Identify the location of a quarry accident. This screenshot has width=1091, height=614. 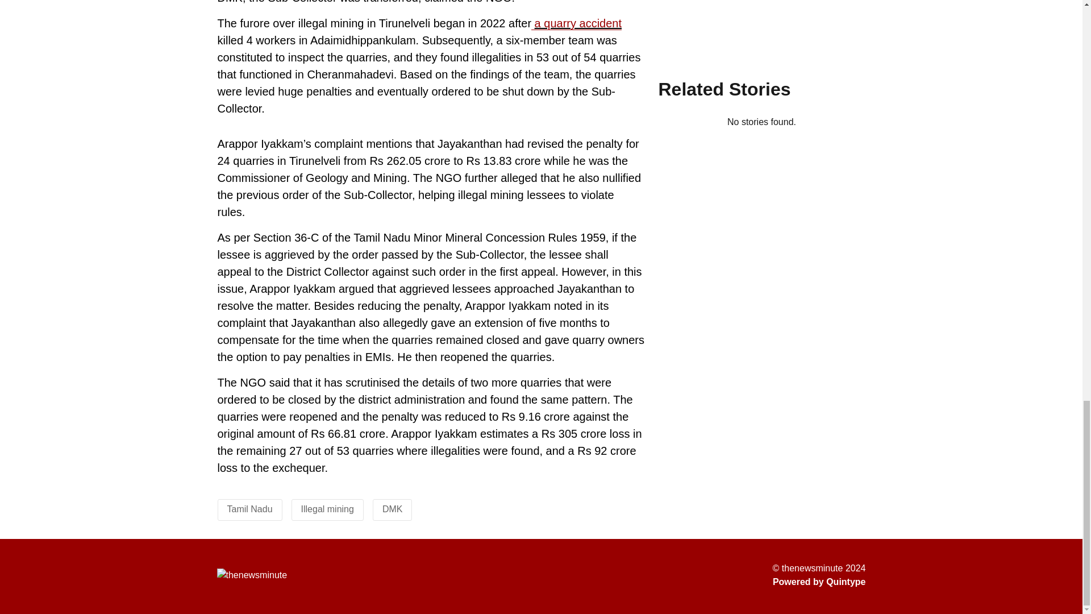
(578, 23).